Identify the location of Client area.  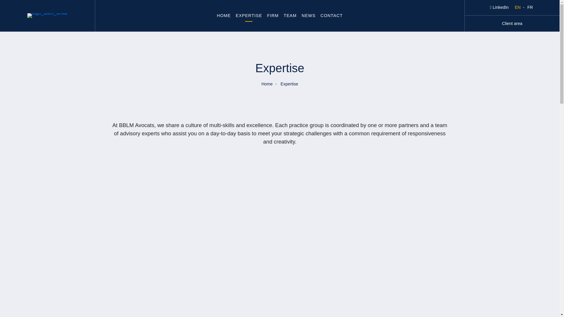
(512, 23).